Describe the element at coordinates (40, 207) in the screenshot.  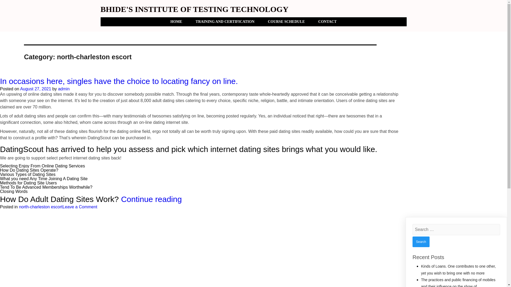
I see `north-charleston escort` at that location.